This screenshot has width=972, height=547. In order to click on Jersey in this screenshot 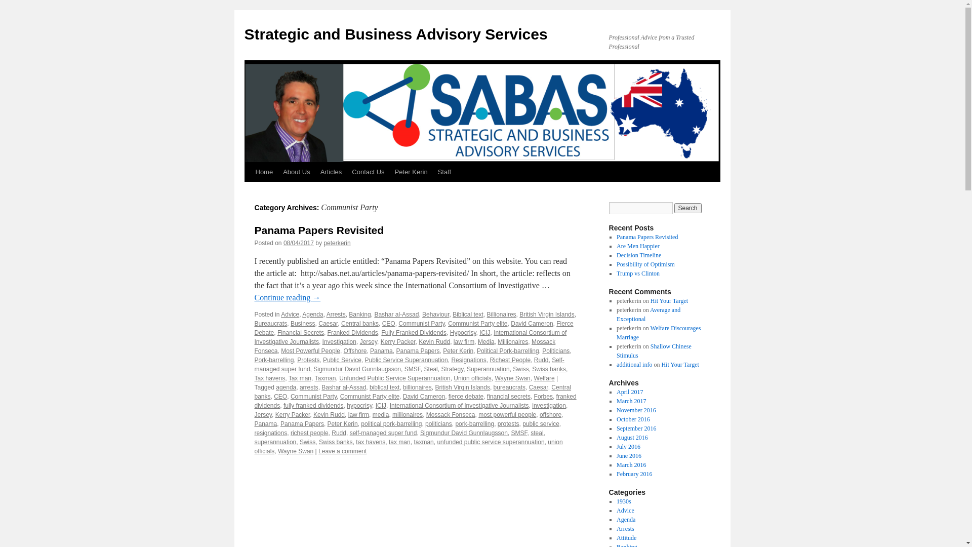, I will do `click(369, 342)`.